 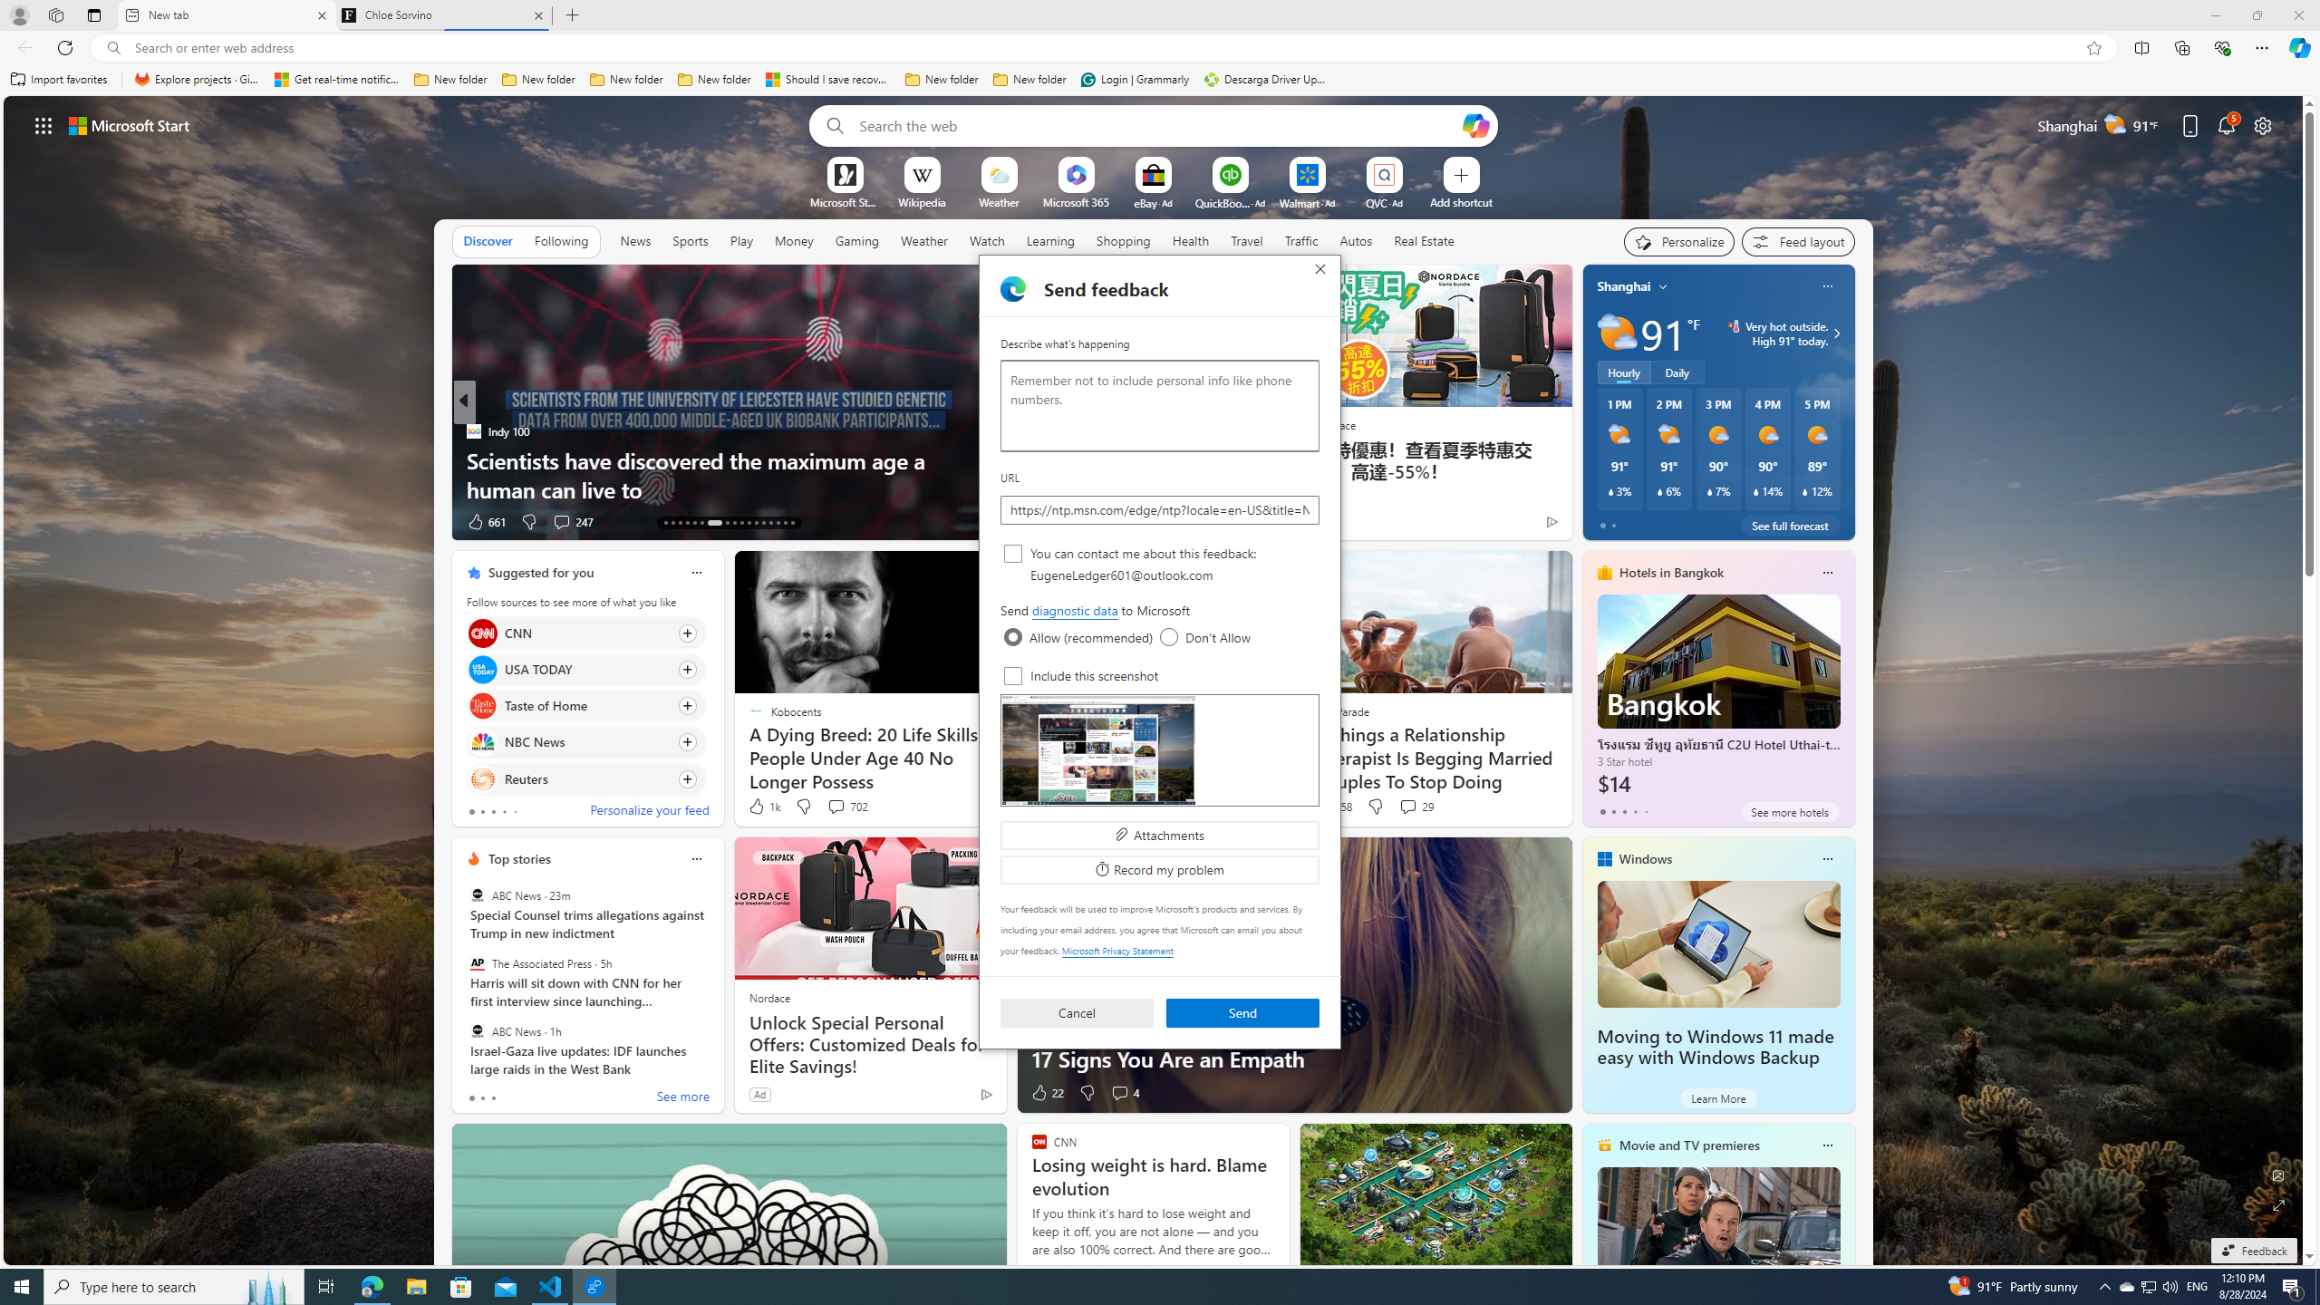 What do you see at coordinates (1077, 1013) in the screenshot?
I see `Cancel` at bounding box center [1077, 1013].